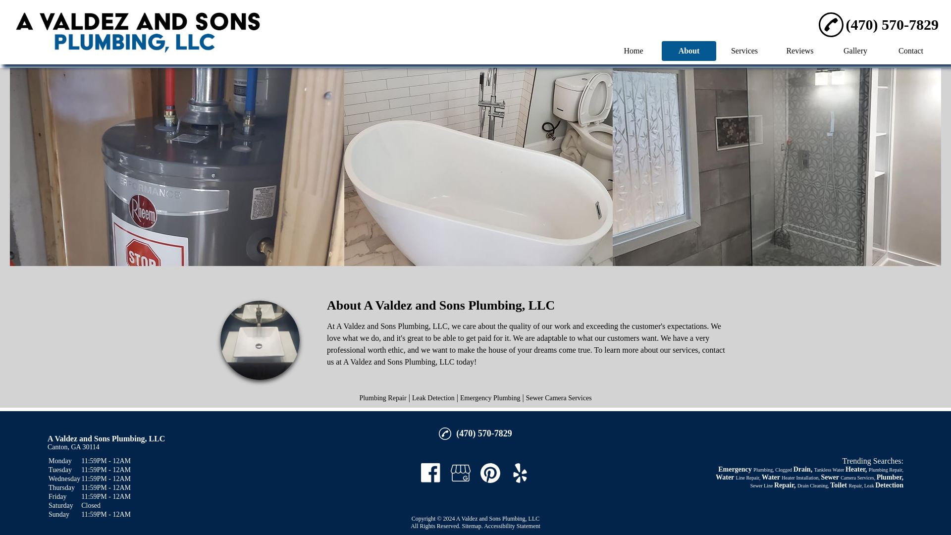  Describe the element at coordinates (382, 398) in the screenshot. I see `Plumbing Repair` at that location.